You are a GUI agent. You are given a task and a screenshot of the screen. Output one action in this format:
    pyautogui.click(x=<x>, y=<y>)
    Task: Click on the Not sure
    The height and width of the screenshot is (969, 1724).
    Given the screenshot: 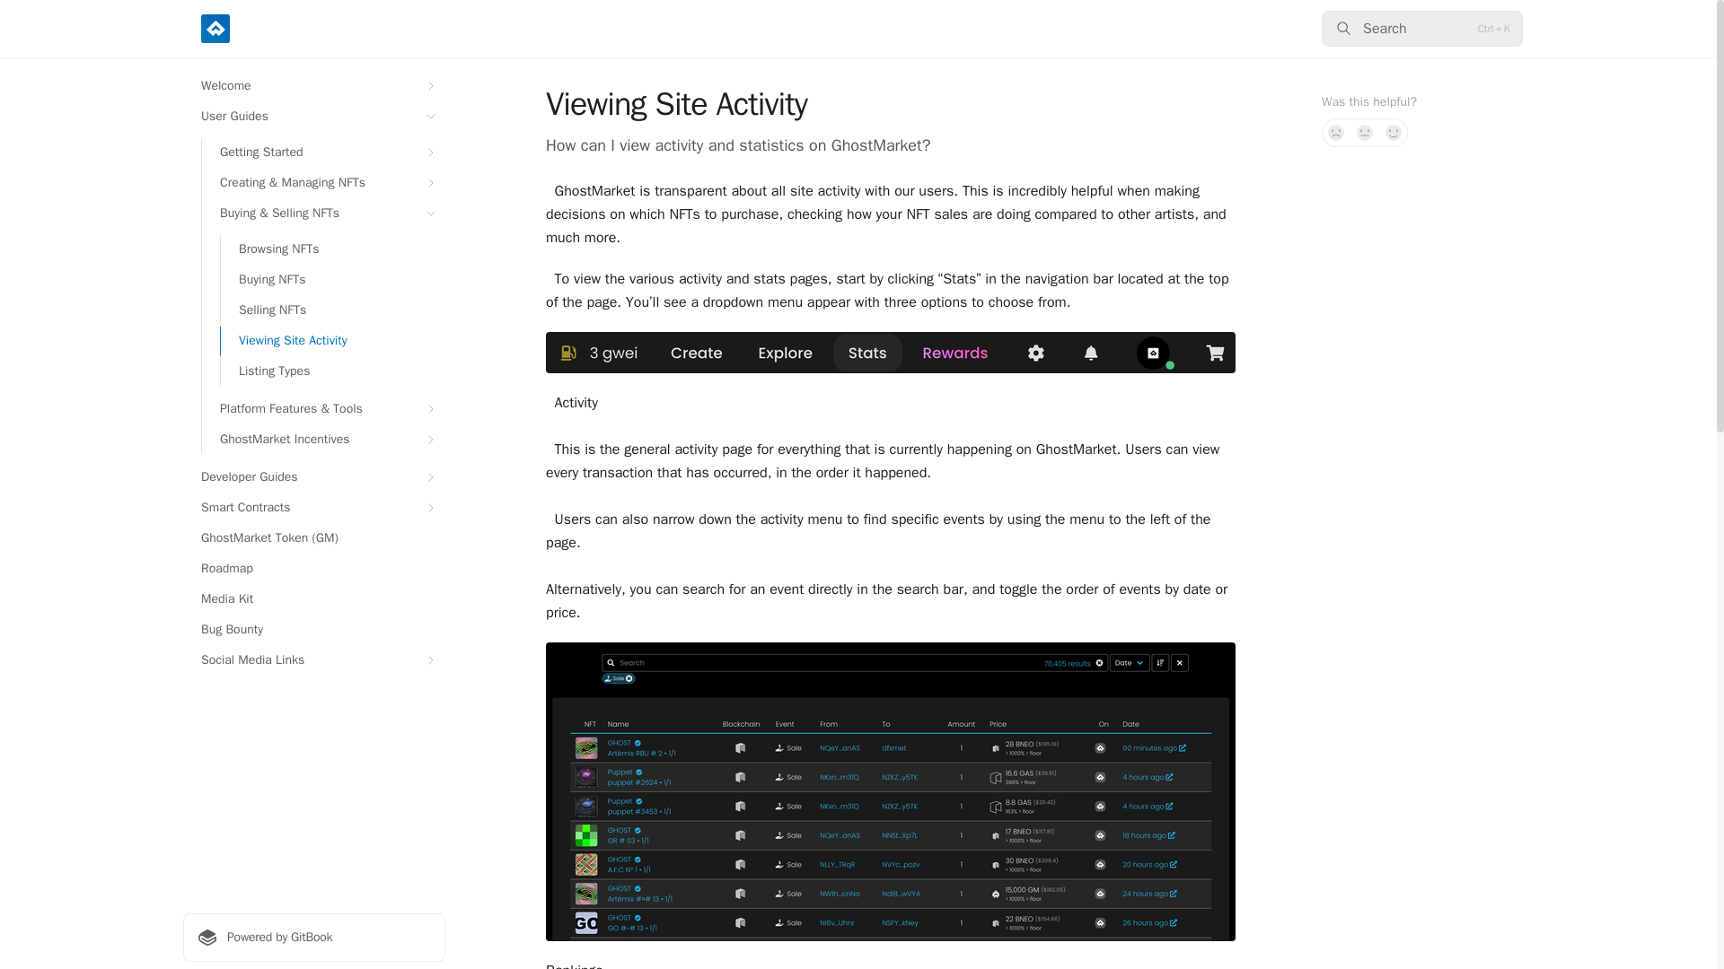 What is the action you would take?
    pyautogui.click(x=1365, y=133)
    